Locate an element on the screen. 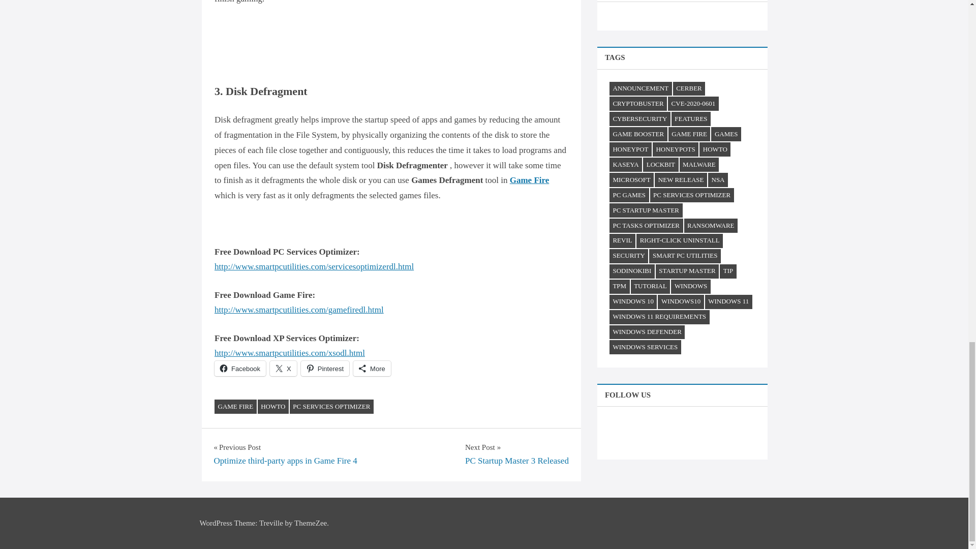 The image size is (976, 549). Click to share on Facebook is located at coordinates (240, 368).